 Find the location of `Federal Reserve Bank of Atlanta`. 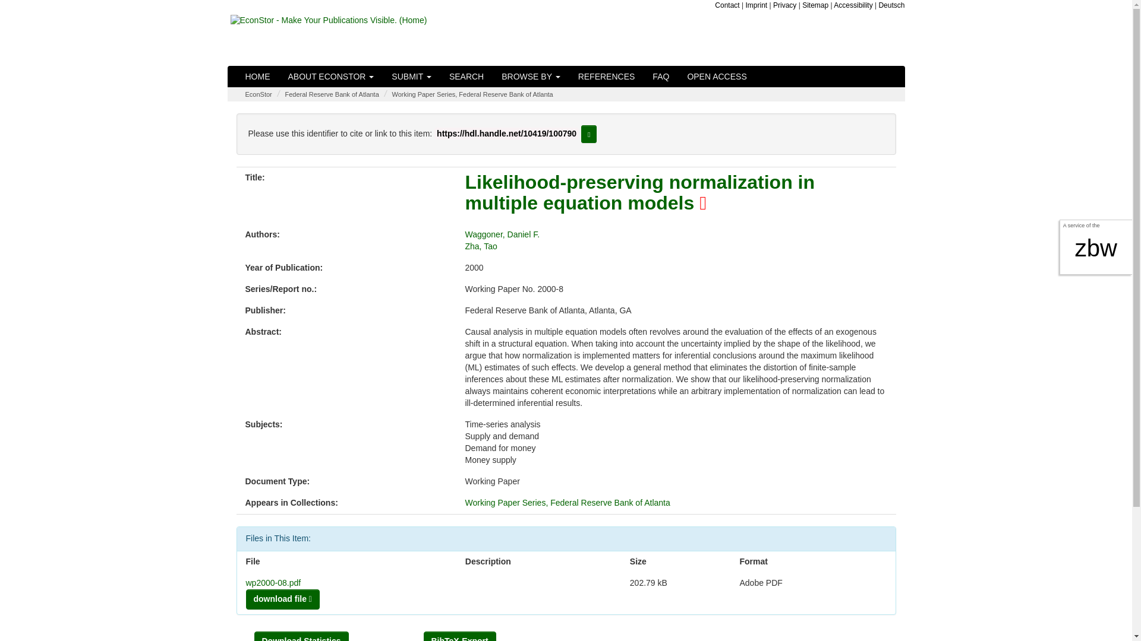

Federal Reserve Bank of Atlanta is located at coordinates (332, 94).